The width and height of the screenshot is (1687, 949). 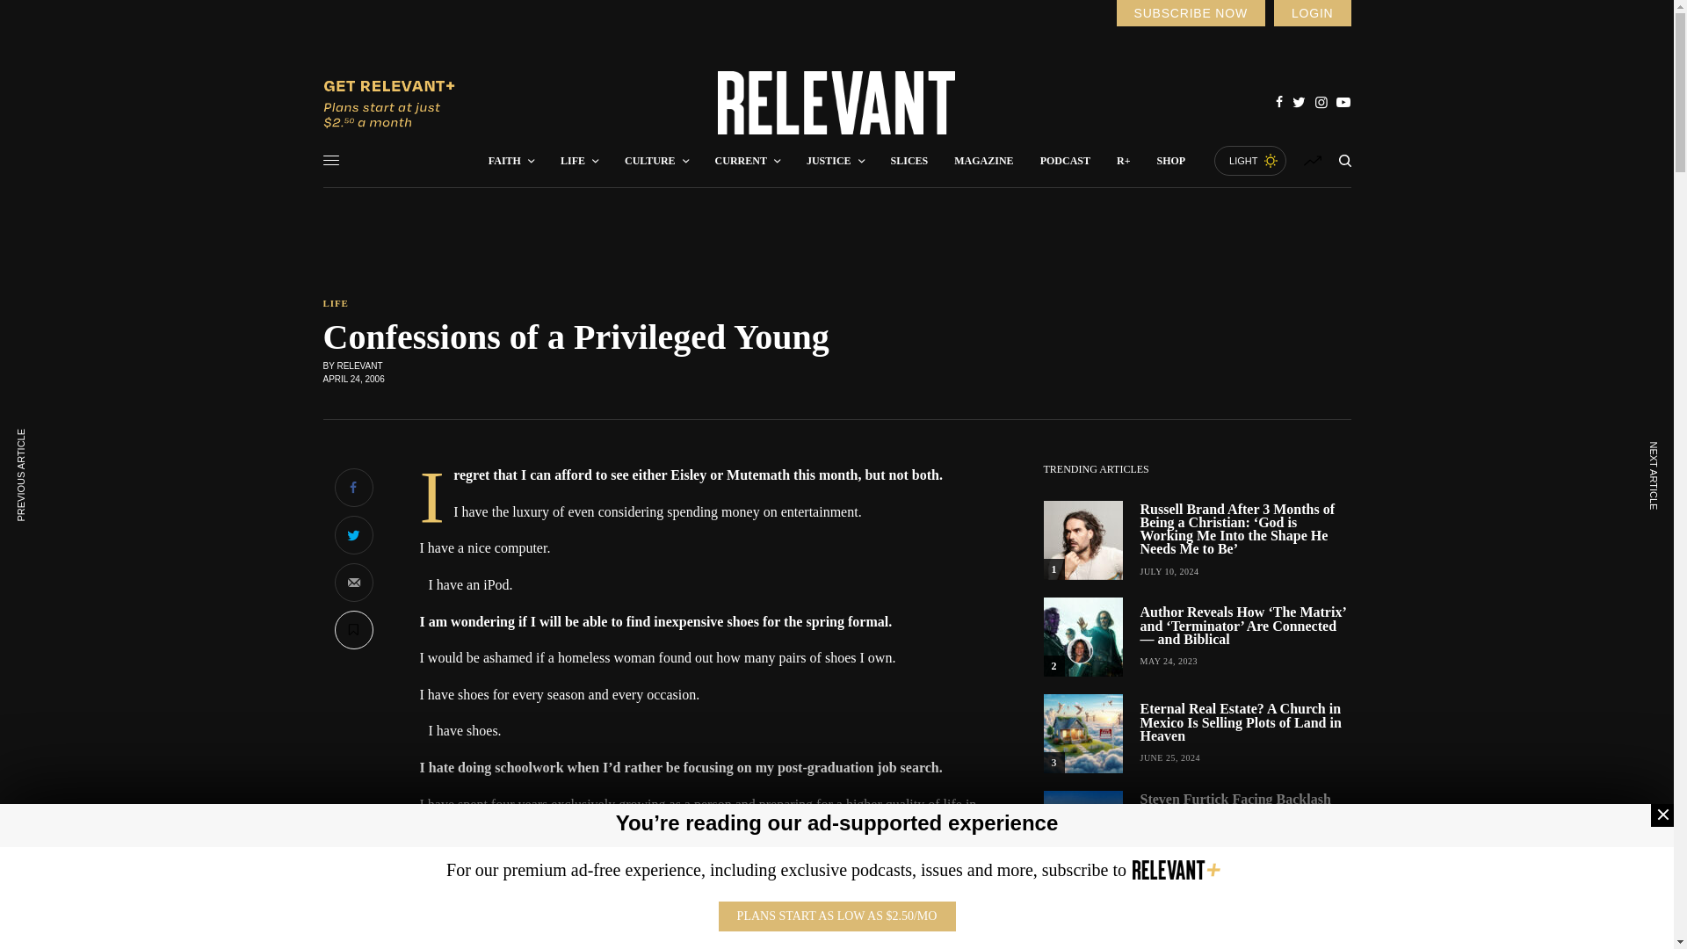 What do you see at coordinates (1312, 13) in the screenshot?
I see `LOGIN` at bounding box center [1312, 13].